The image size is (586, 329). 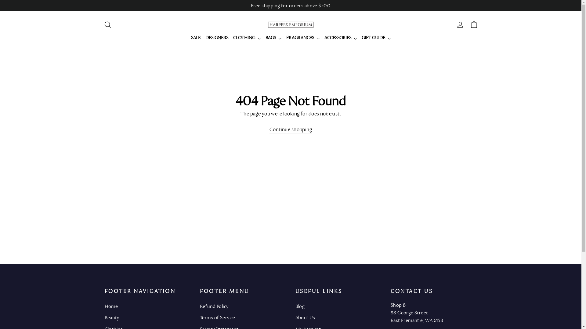 I want to click on Log in, so click(x=460, y=25).